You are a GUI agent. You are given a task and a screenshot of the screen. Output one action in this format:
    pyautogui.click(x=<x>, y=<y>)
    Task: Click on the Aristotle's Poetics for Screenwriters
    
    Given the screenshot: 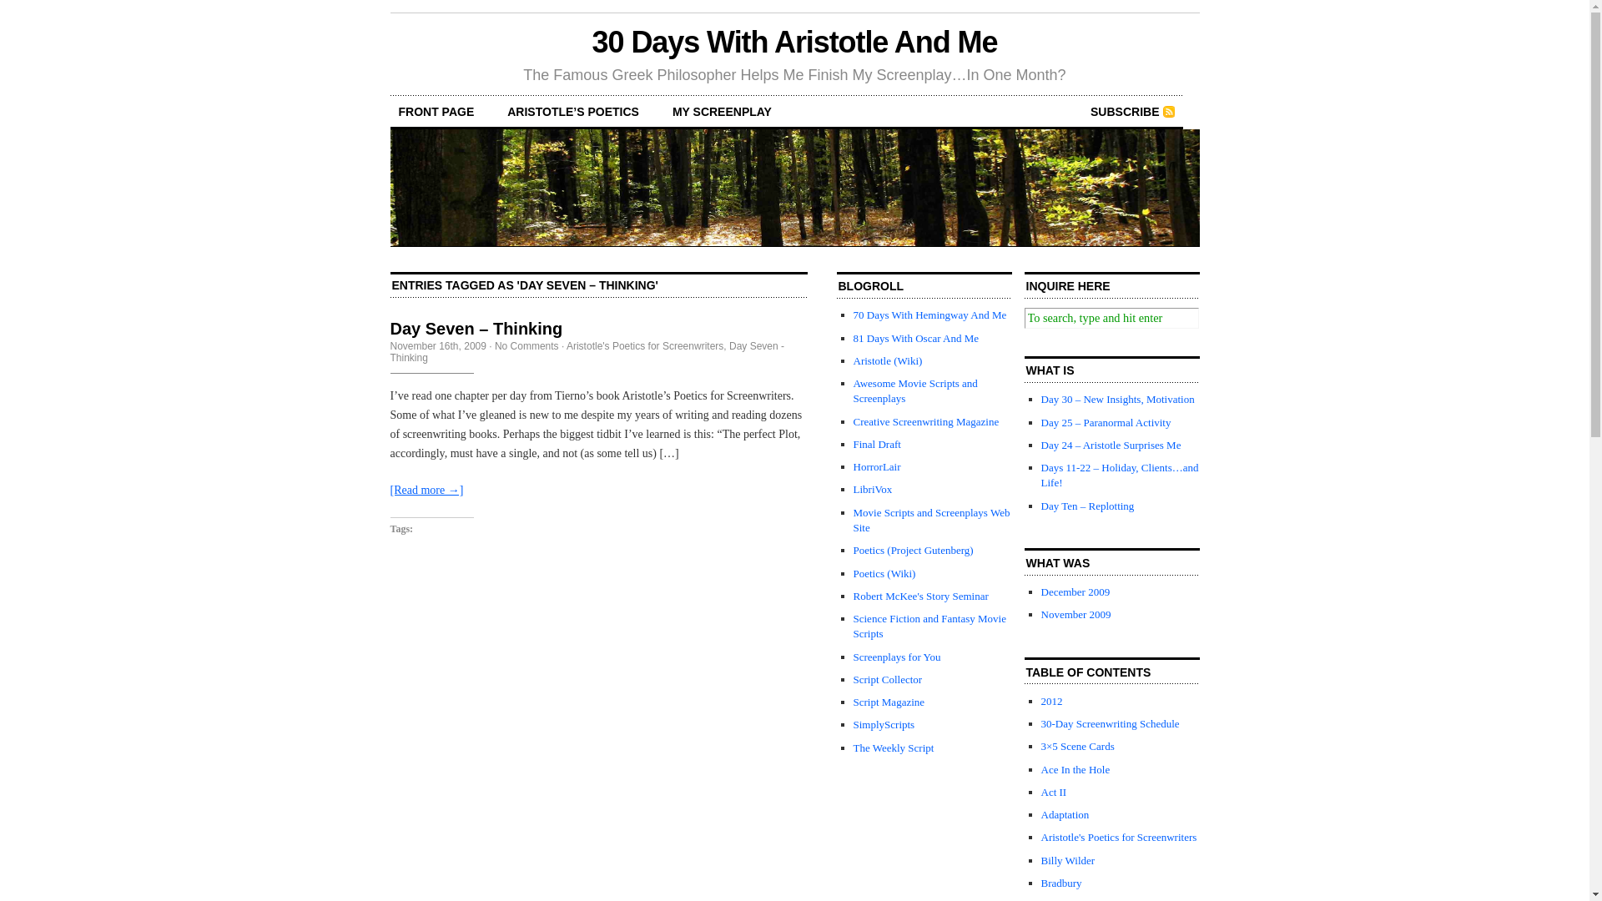 What is the action you would take?
    pyautogui.click(x=645, y=346)
    